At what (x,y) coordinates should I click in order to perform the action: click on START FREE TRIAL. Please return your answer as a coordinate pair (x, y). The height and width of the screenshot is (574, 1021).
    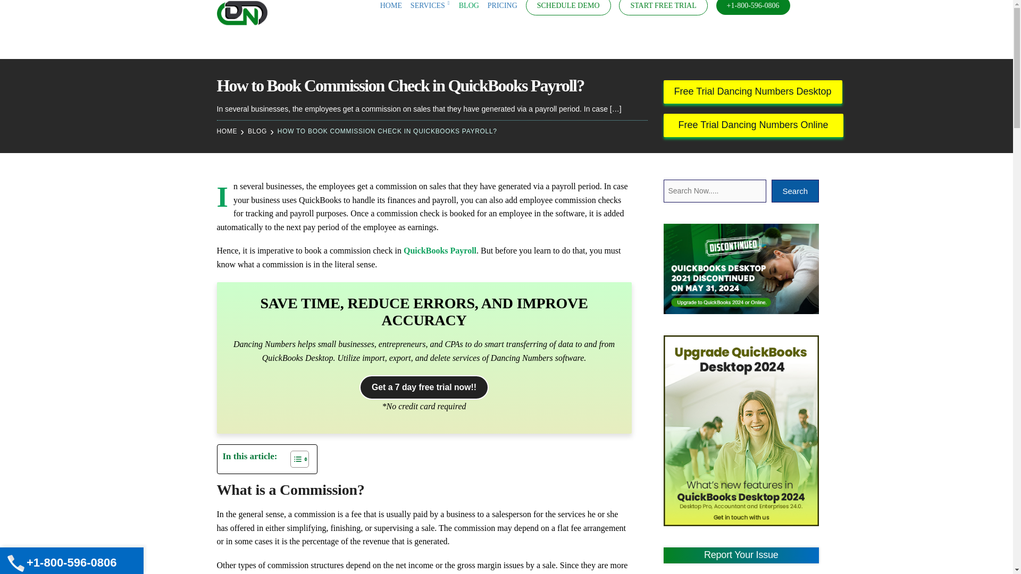
    Looking at the image, I should click on (663, 6).